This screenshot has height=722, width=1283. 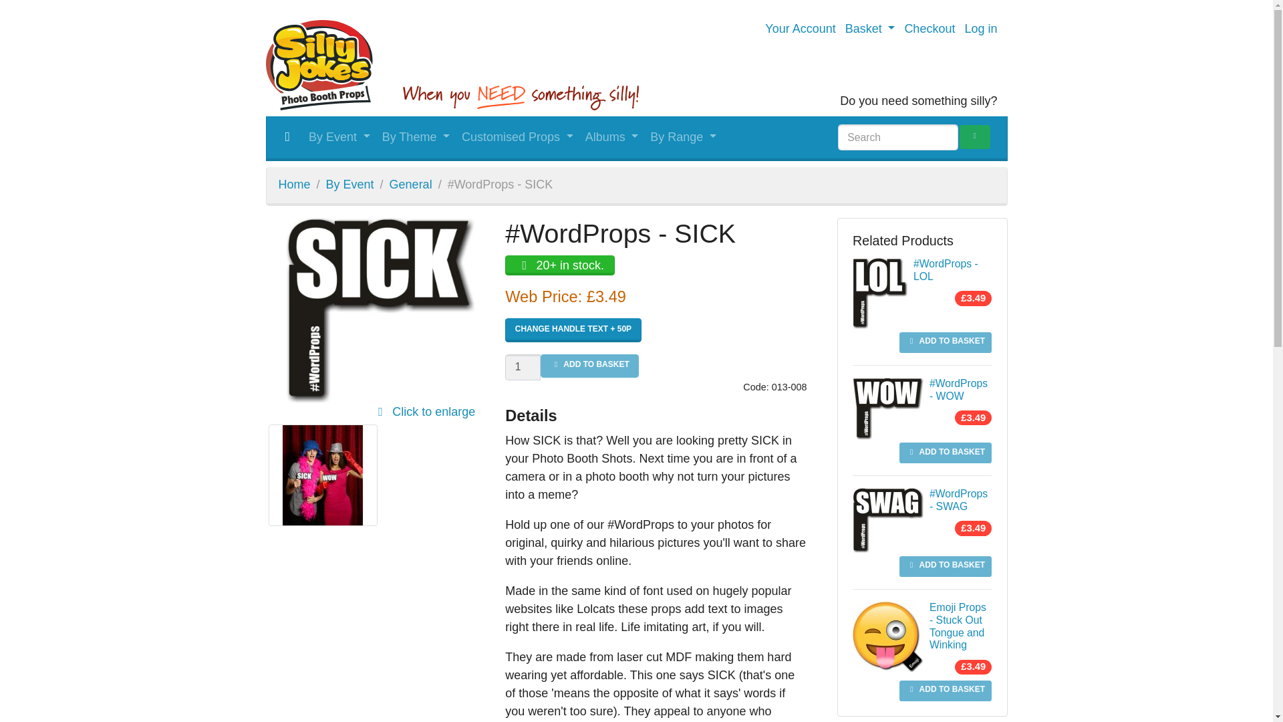 I want to click on Basket, so click(x=870, y=28).